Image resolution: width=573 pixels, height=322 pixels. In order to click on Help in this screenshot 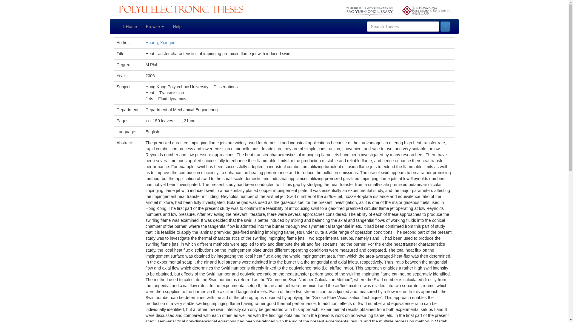, I will do `click(177, 26)`.